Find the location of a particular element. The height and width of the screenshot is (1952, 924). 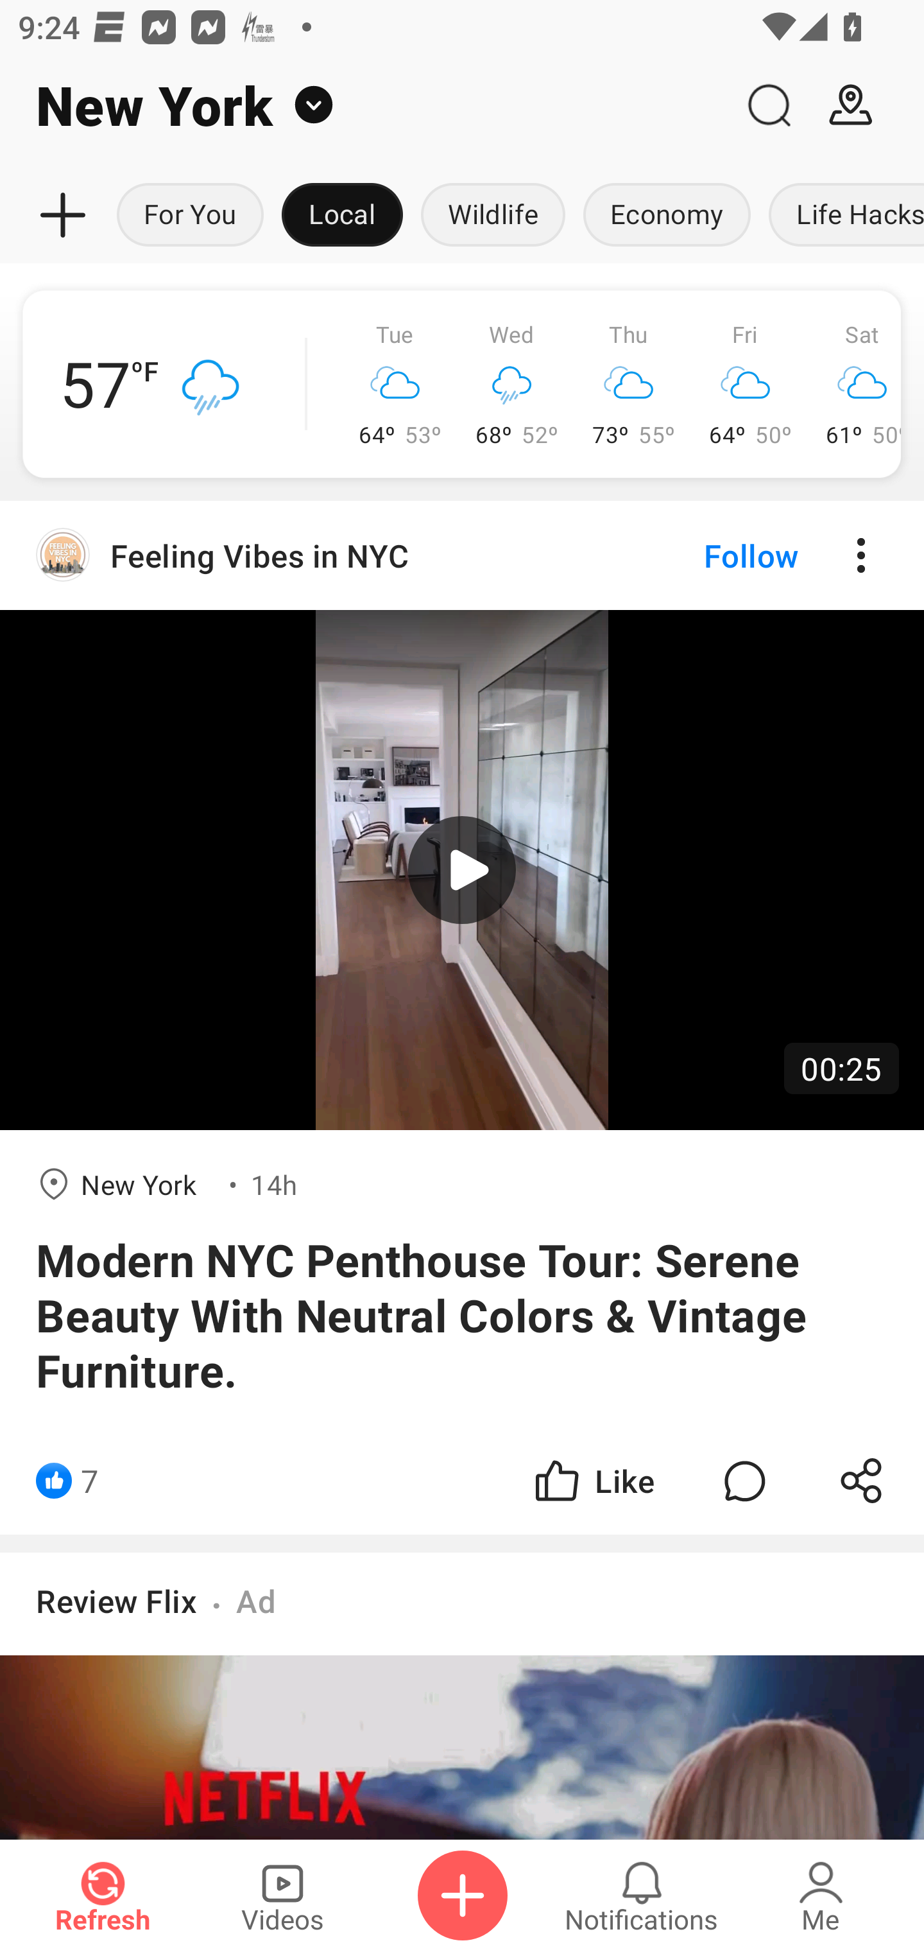

7 is located at coordinates (90, 1481).